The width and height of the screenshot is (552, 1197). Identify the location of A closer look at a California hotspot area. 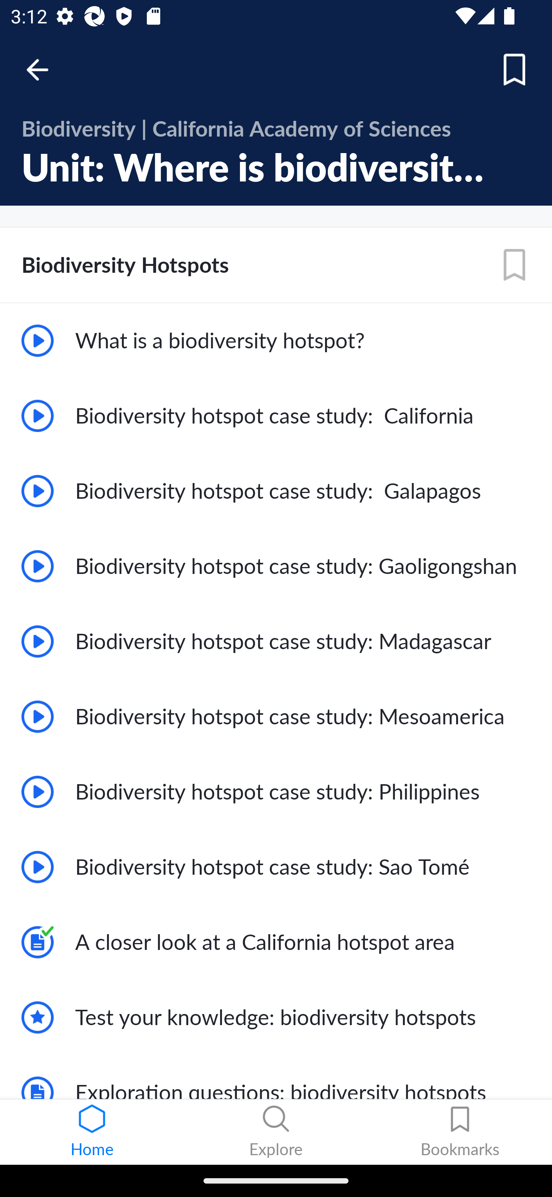
(276, 942).